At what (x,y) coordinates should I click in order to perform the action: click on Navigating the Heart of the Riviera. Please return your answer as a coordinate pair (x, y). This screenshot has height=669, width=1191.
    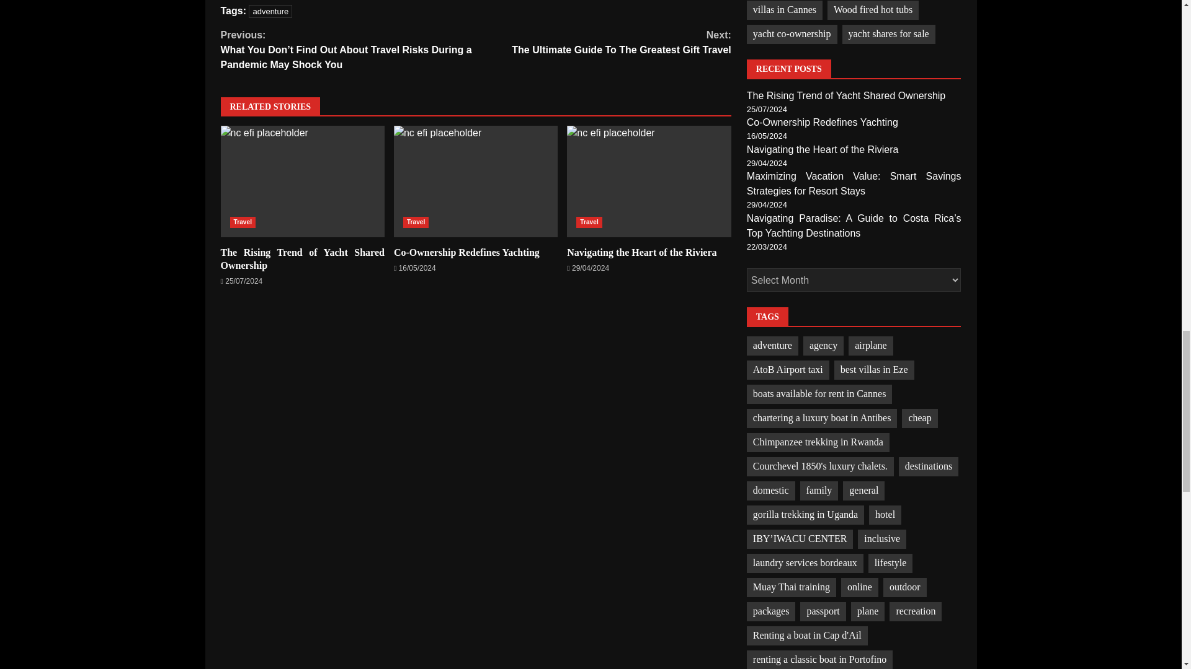
    Looking at the image, I should click on (649, 181).